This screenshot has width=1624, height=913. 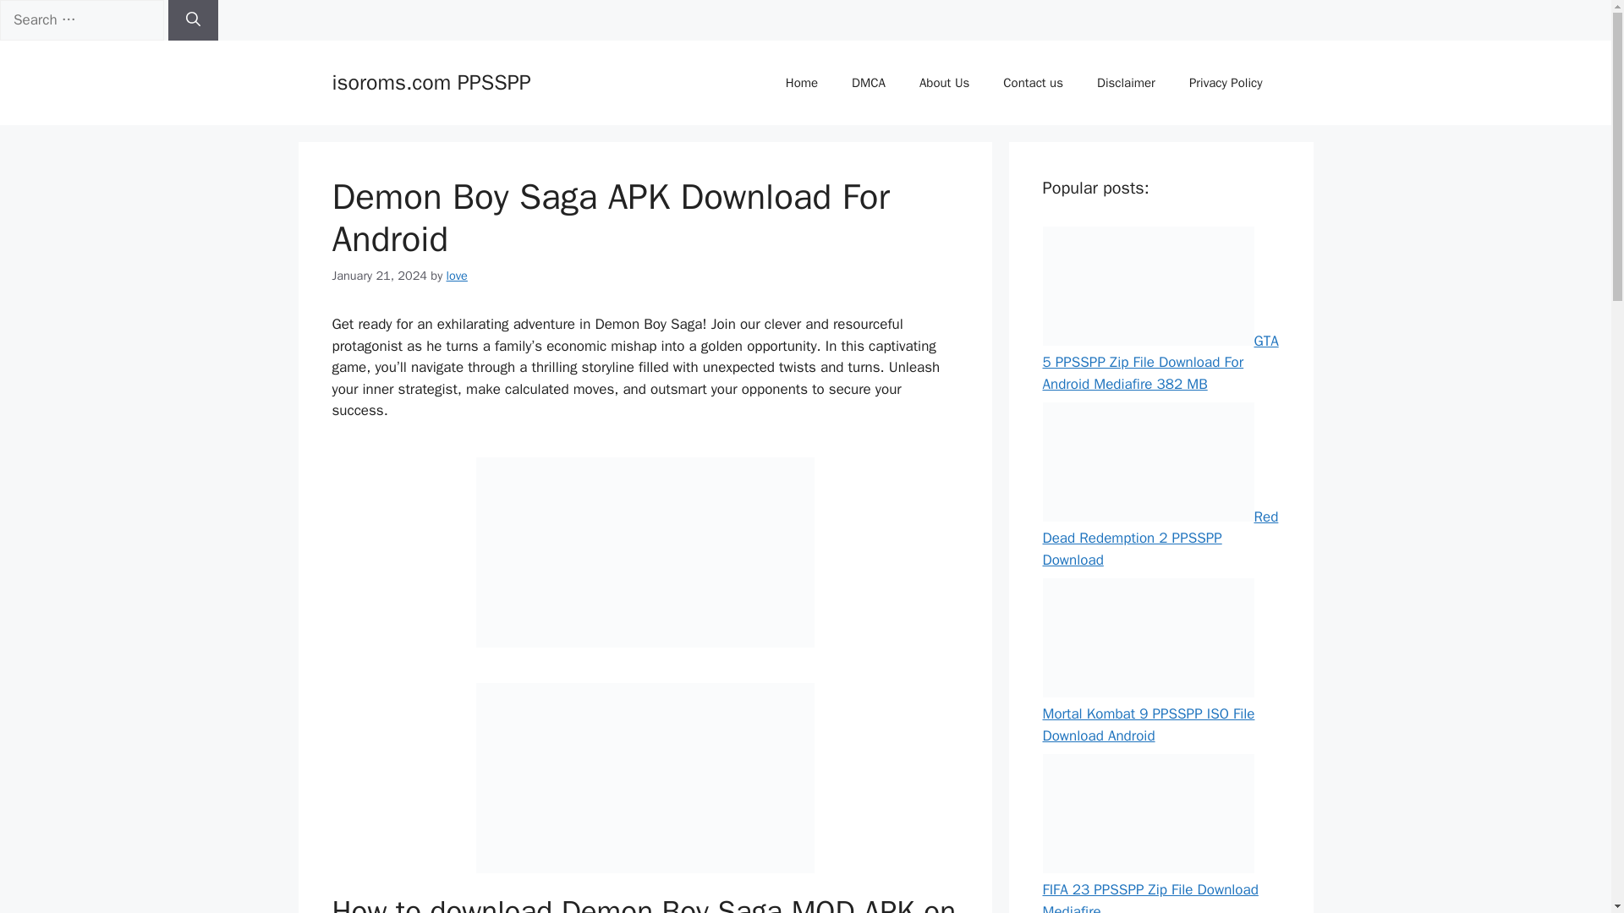 What do you see at coordinates (1149, 897) in the screenshot?
I see `FIFA 23 PPSSPP Zip File Download Mediafire` at bounding box center [1149, 897].